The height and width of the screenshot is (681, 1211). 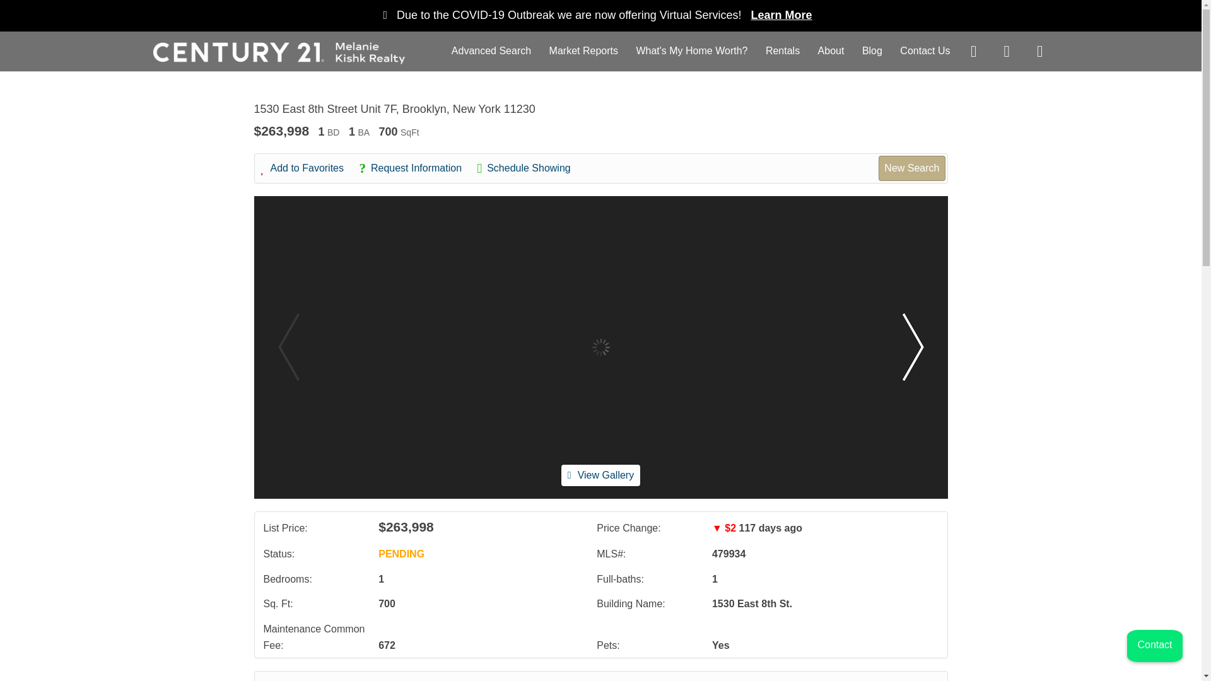 What do you see at coordinates (416, 168) in the screenshot?
I see `Request Information` at bounding box center [416, 168].